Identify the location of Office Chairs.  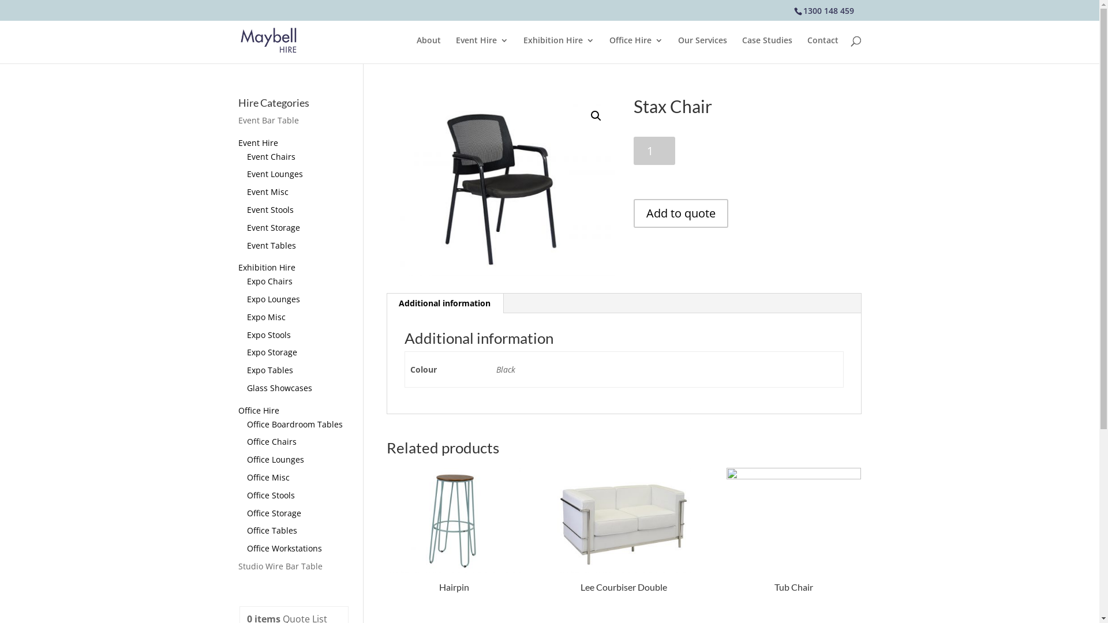
(272, 442).